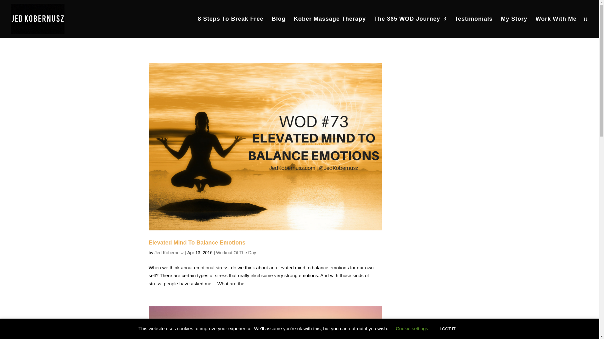 Image resolution: width=604 pixels, height=339 pixels. I want to click on Workout Of The Day, so click(236, 253).